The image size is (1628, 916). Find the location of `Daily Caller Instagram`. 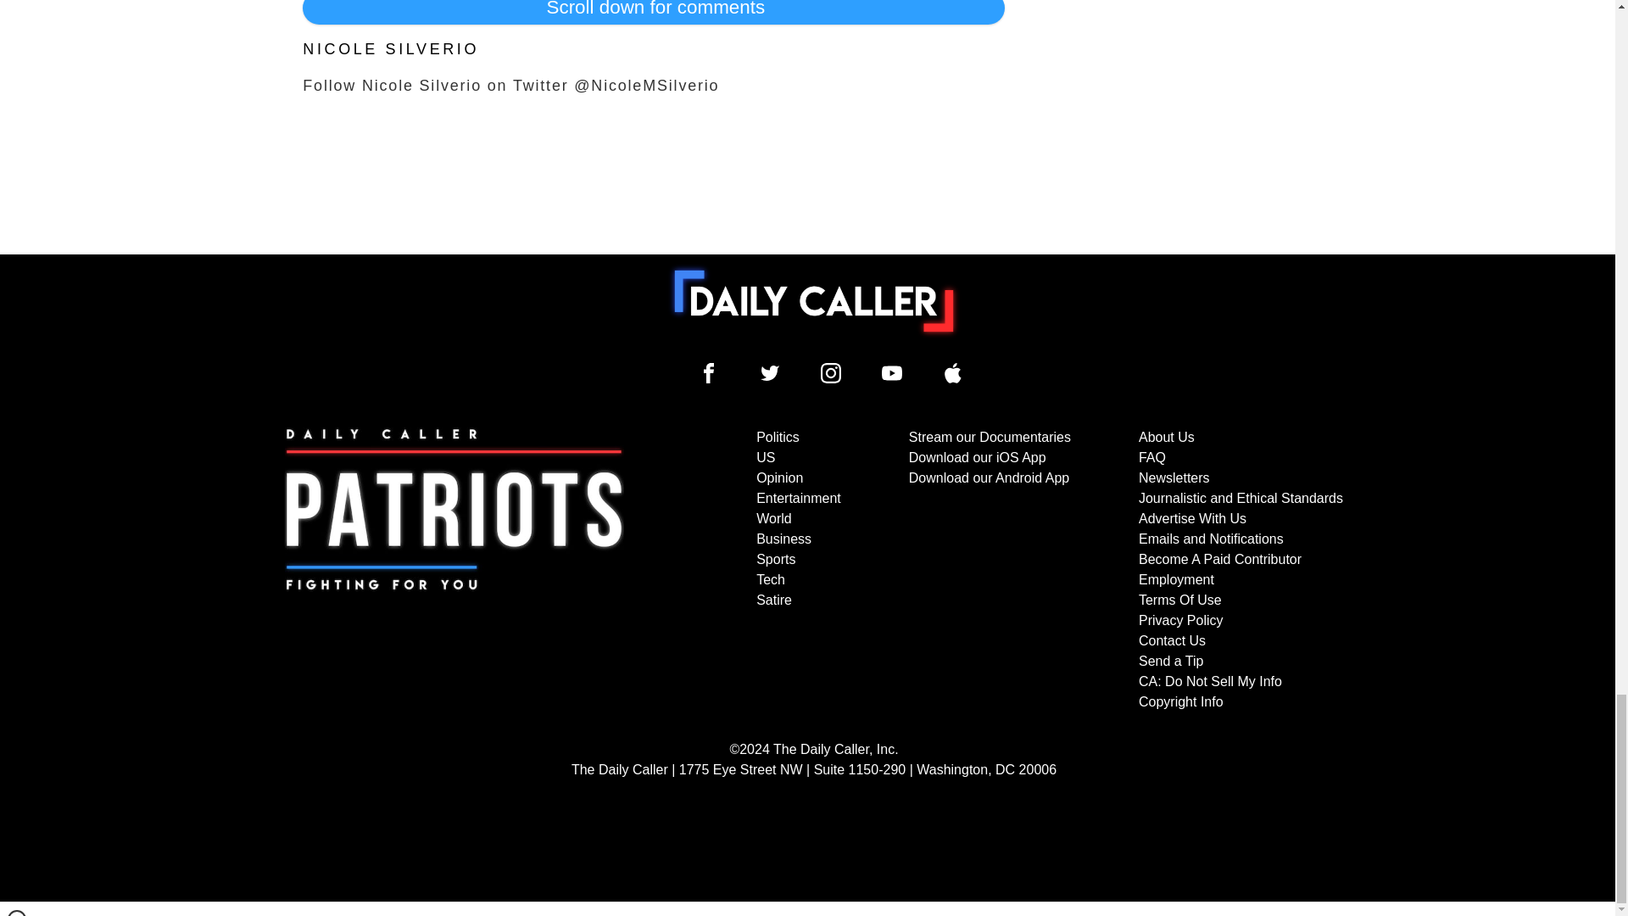

Daily Caller Instagram is located at coordinates (831, 373).